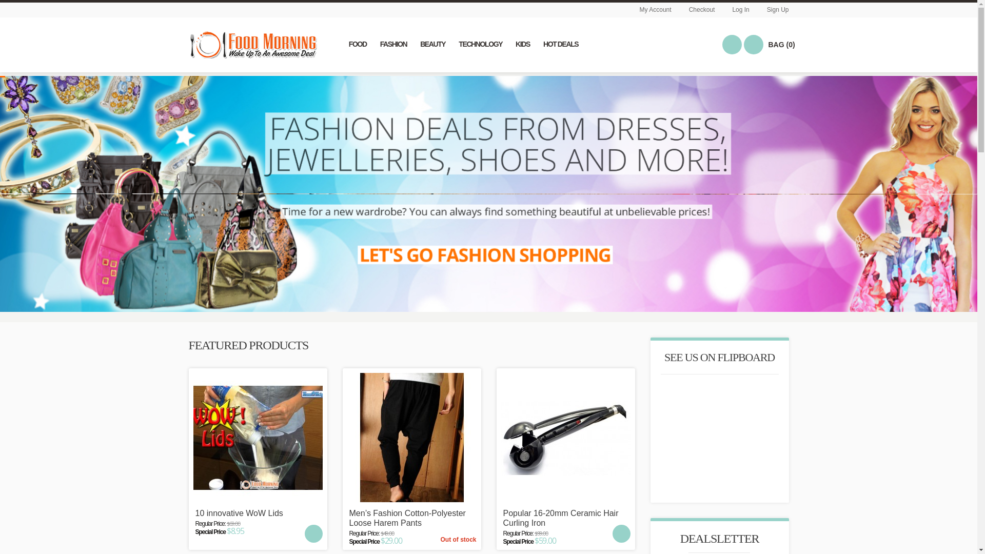 The image size is (985, 554). What do you see at coordinates (485, 254) in the screenshot?
I see `LET'S GO FASHION SHOPPING` at bounding box center [485, 254].